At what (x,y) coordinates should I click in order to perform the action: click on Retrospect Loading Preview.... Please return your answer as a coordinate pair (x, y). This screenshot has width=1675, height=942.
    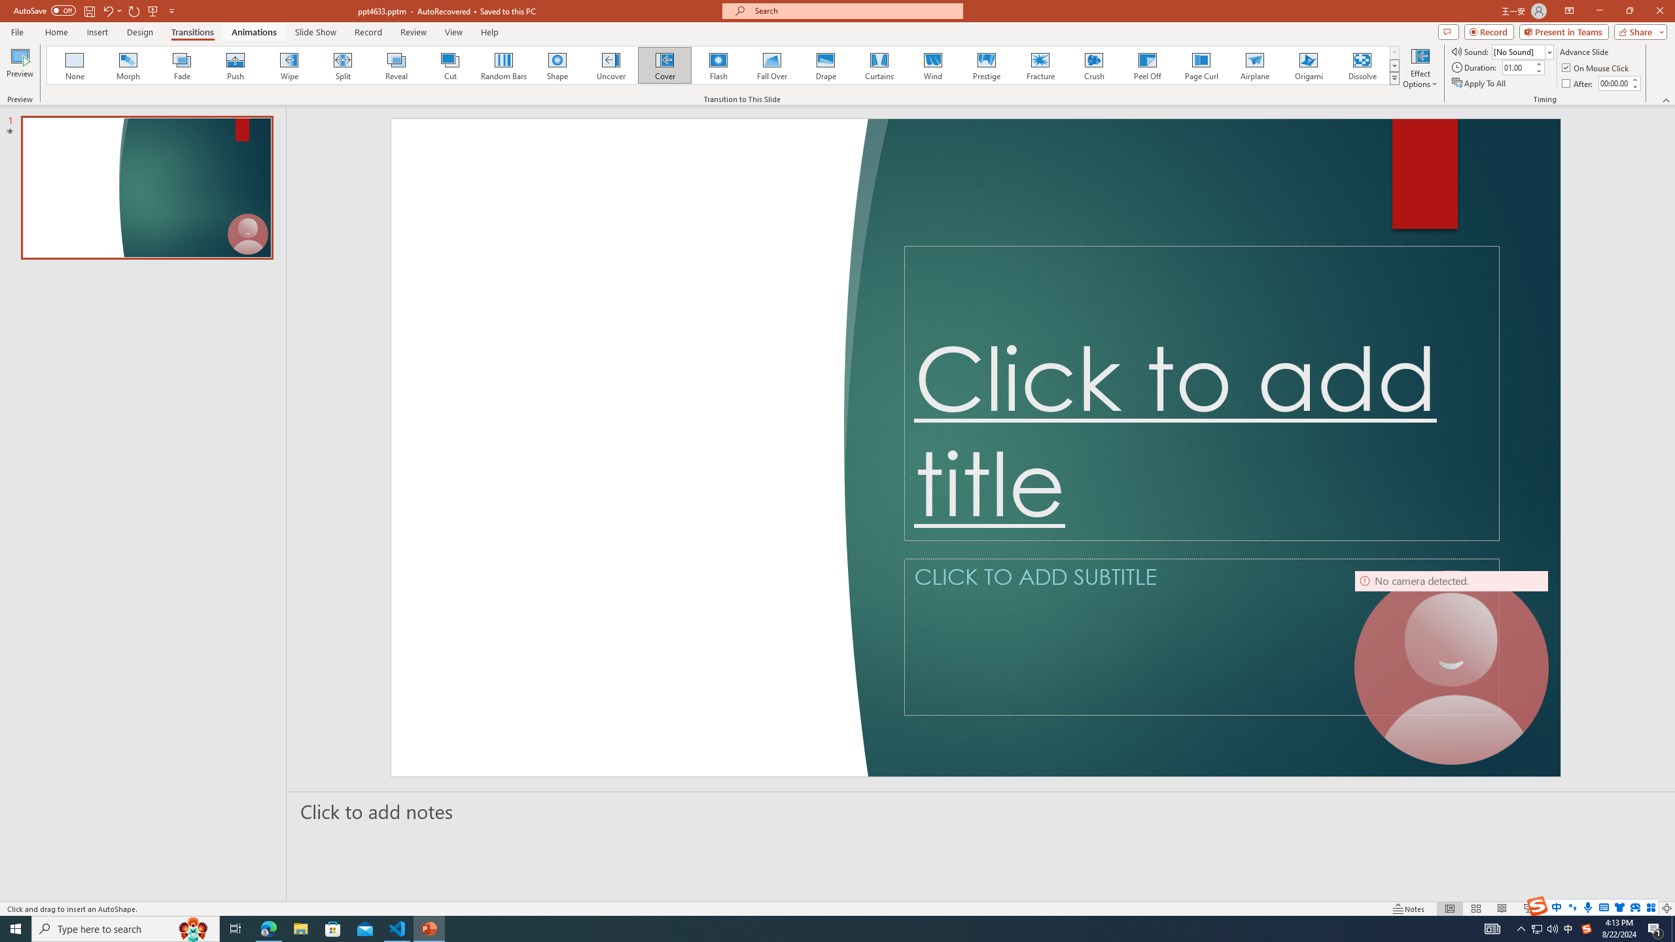
    Looking at the image, I should click on (524, 65).